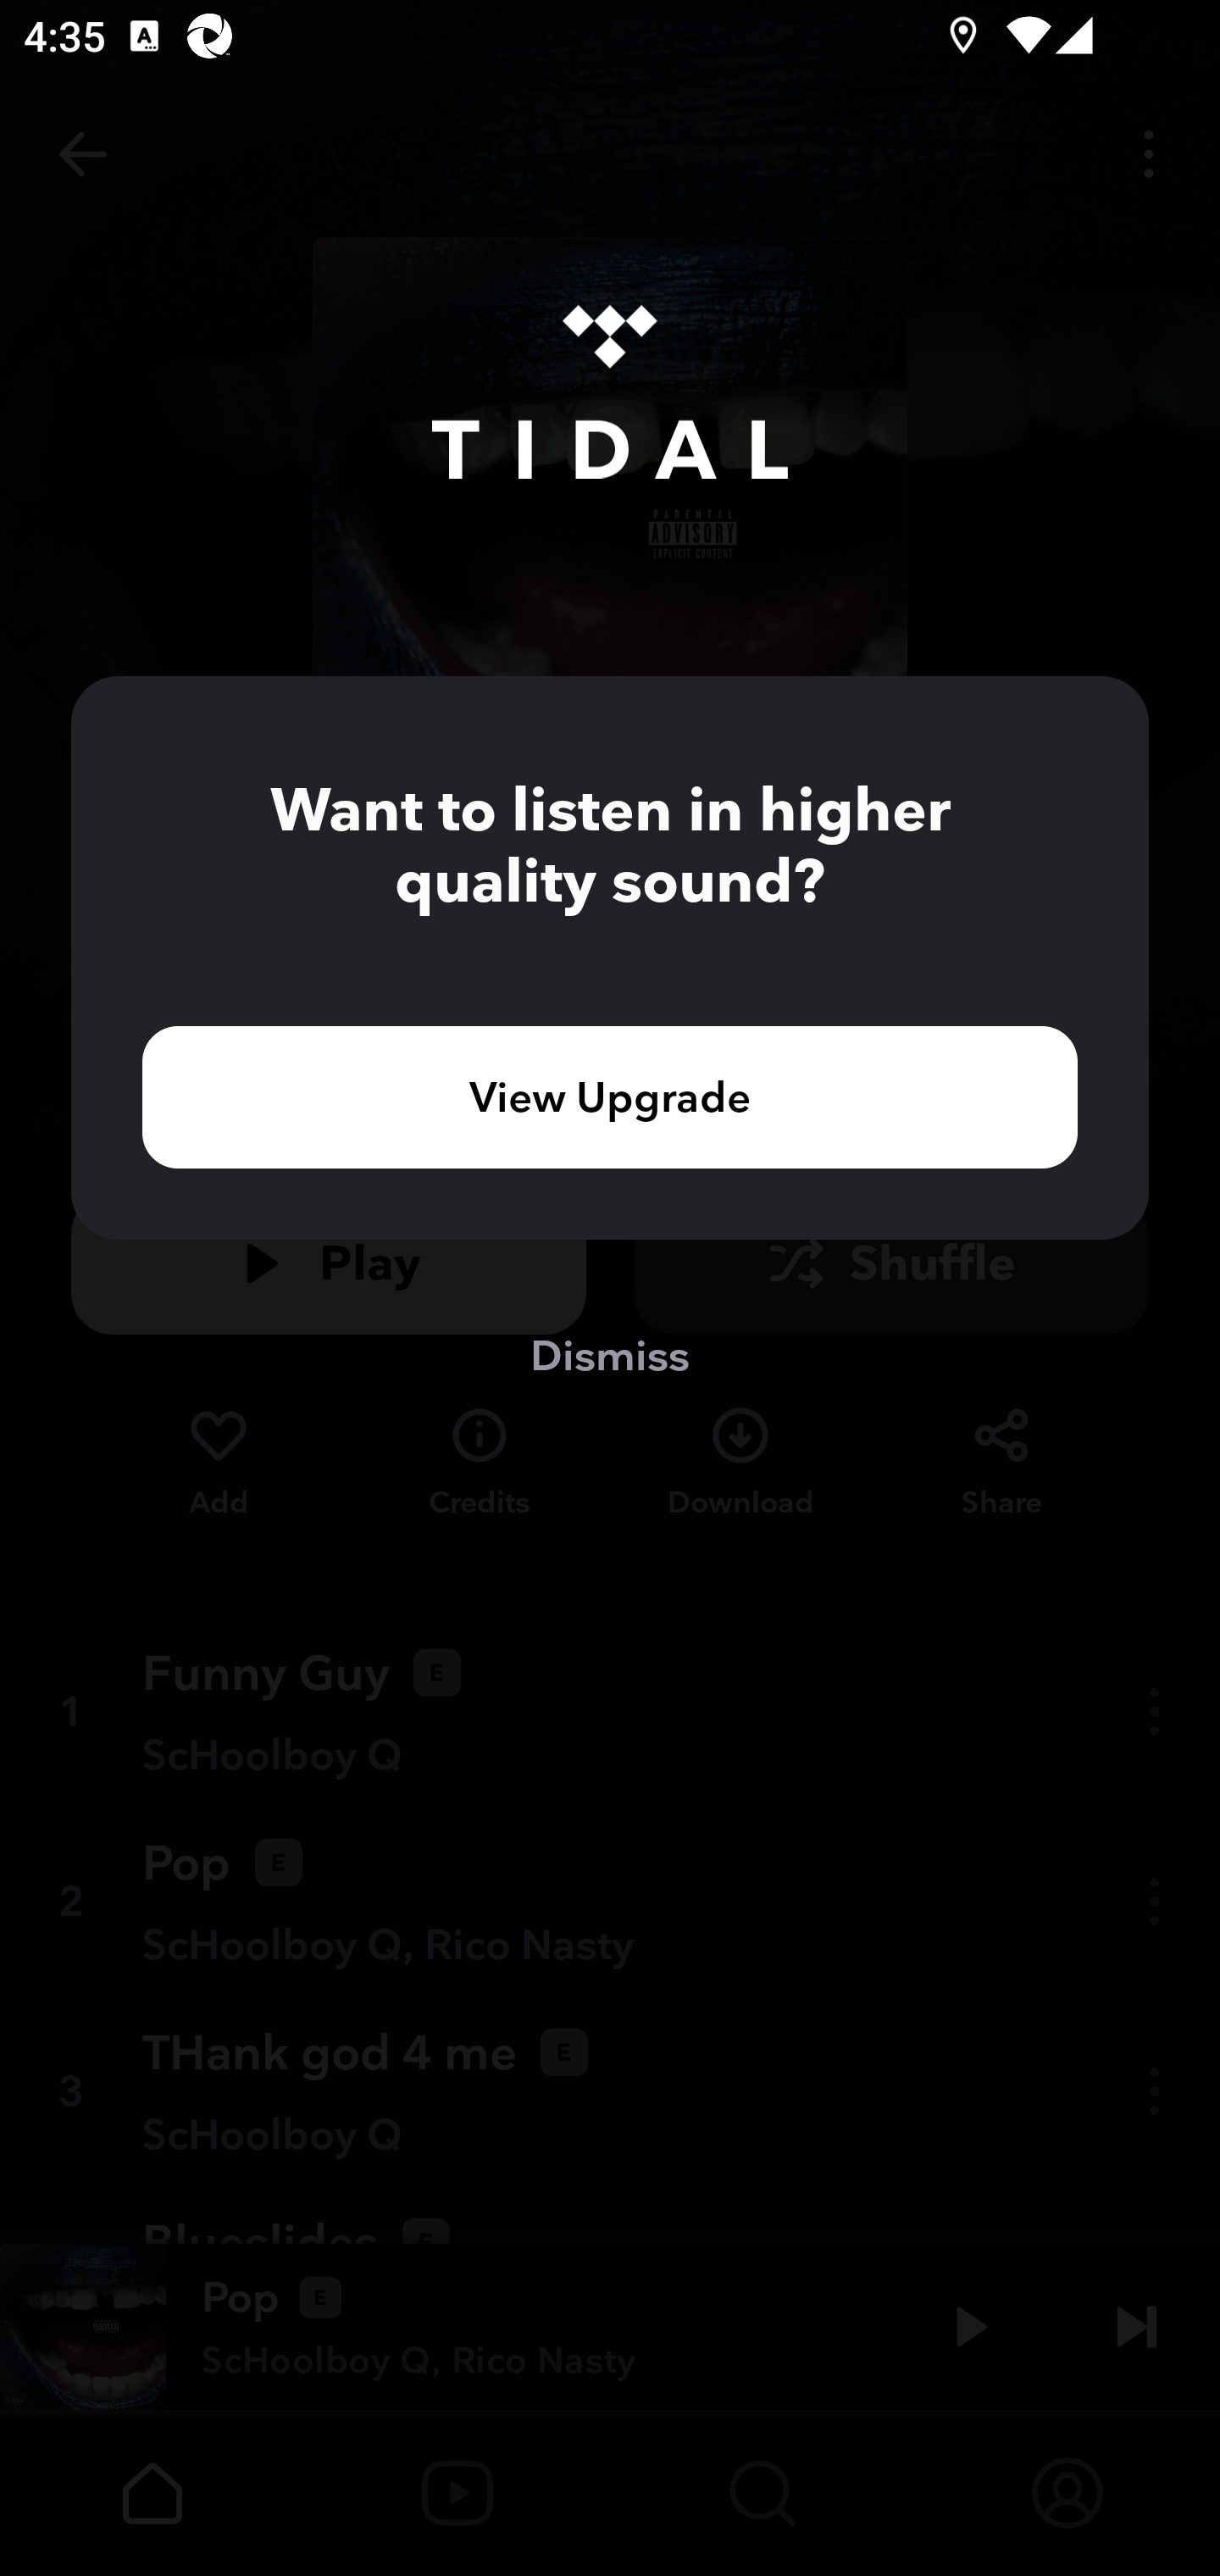 The image size is (1220, 2576). I want to click on Dismiss, so click(610, 1354).